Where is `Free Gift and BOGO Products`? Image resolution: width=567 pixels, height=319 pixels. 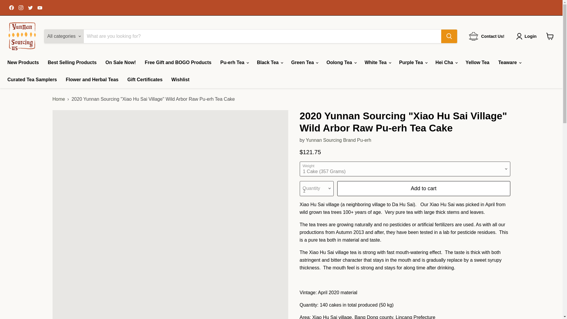
Free Gift and BOGO Products is located at coordinates (178, 63).